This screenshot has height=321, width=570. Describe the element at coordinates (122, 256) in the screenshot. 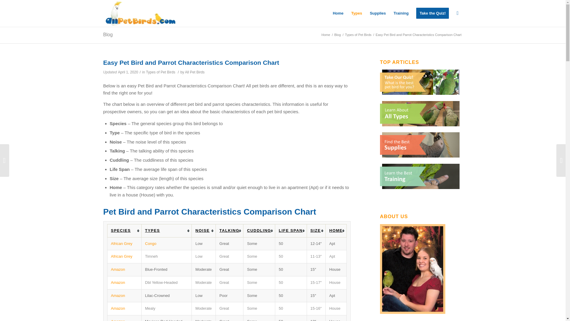

I see `African Grey` at that location.